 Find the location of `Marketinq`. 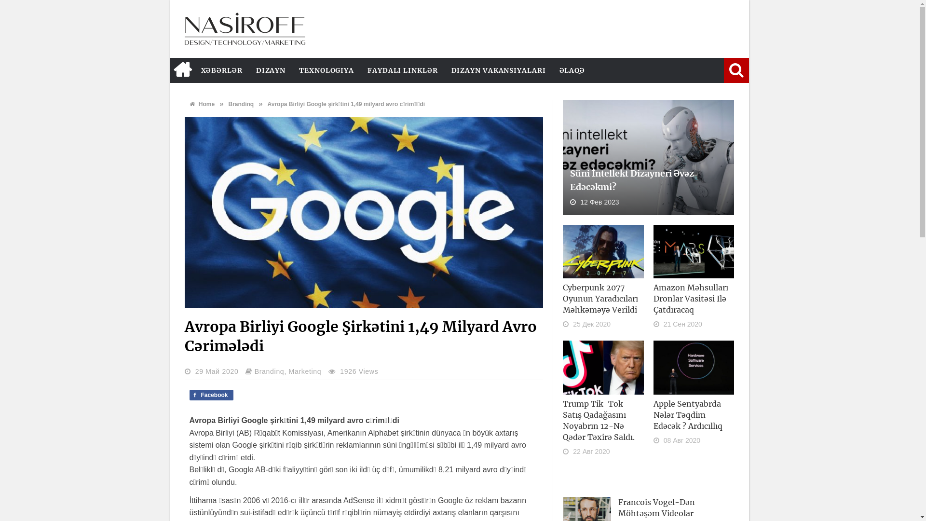

Marketinq is located at coordinates (305, 371).